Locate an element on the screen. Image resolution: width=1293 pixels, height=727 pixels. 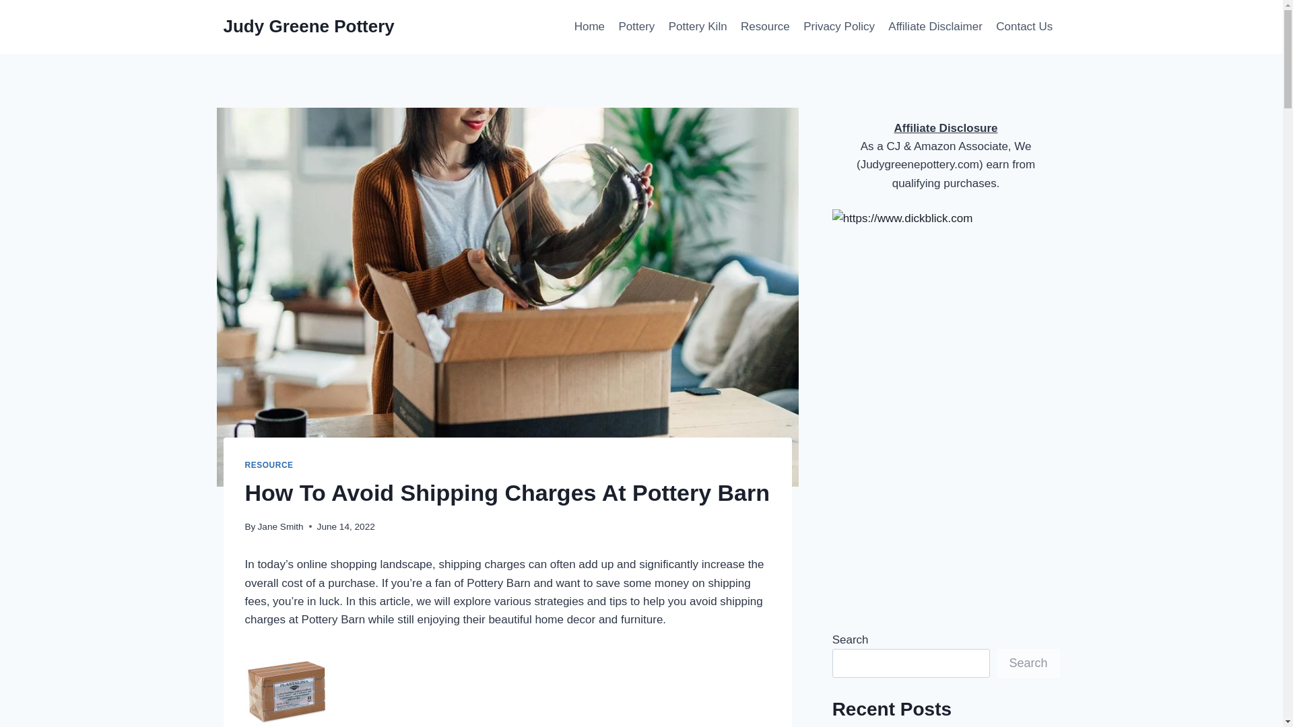
Jane Smith is located at coordinates (280, 526).